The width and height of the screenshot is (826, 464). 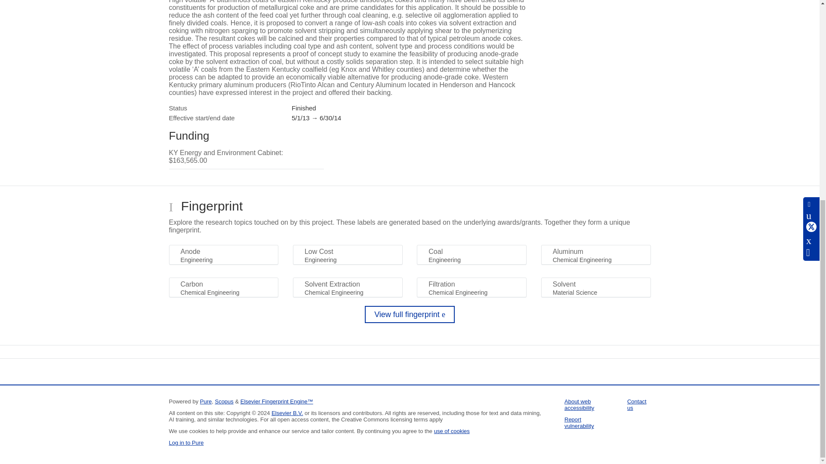 What do you see at coordinates (206, 401) in the screenshot?
I see `Pure` at bounding box center [206, 401].